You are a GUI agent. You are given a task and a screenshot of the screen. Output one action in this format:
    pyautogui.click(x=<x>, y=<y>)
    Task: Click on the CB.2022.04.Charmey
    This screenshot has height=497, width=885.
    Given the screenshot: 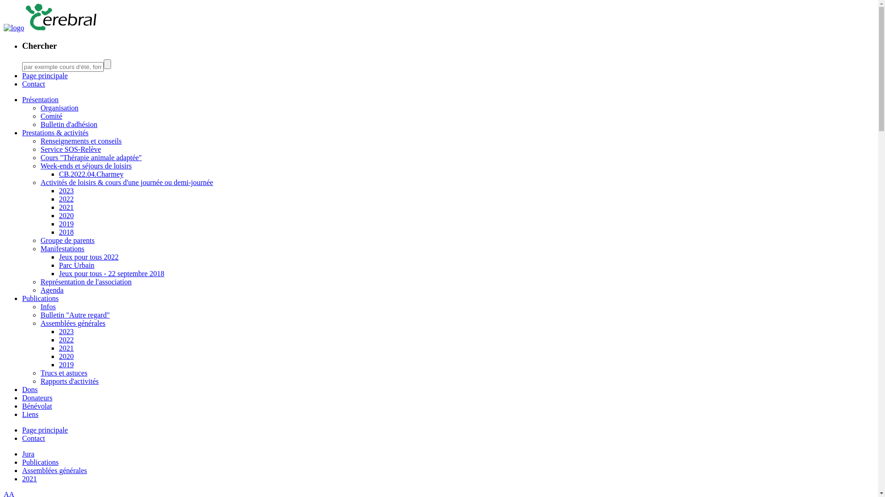 What is the action you would take?
    pyautogui.click(x=91, y=174)
    